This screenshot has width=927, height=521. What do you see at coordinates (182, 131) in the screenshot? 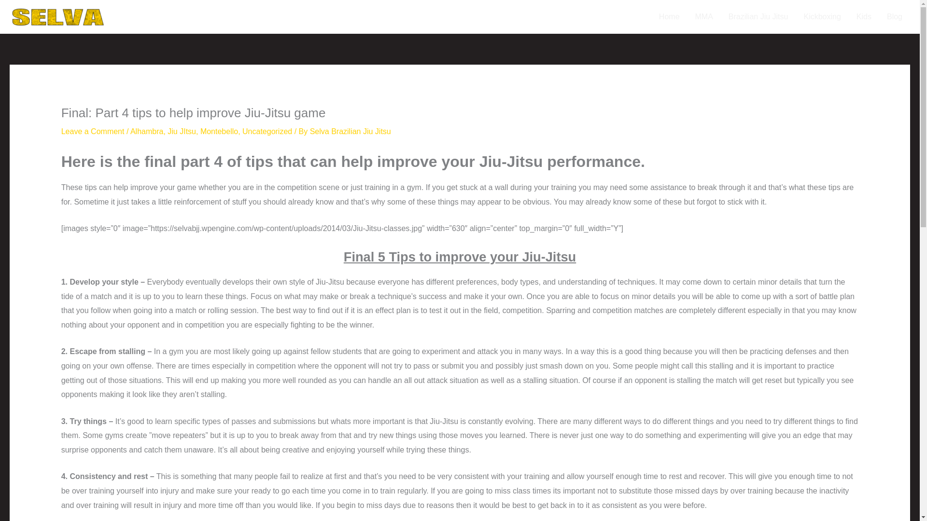
I see `Jiu JItsu` at bounding box center [182, 131].